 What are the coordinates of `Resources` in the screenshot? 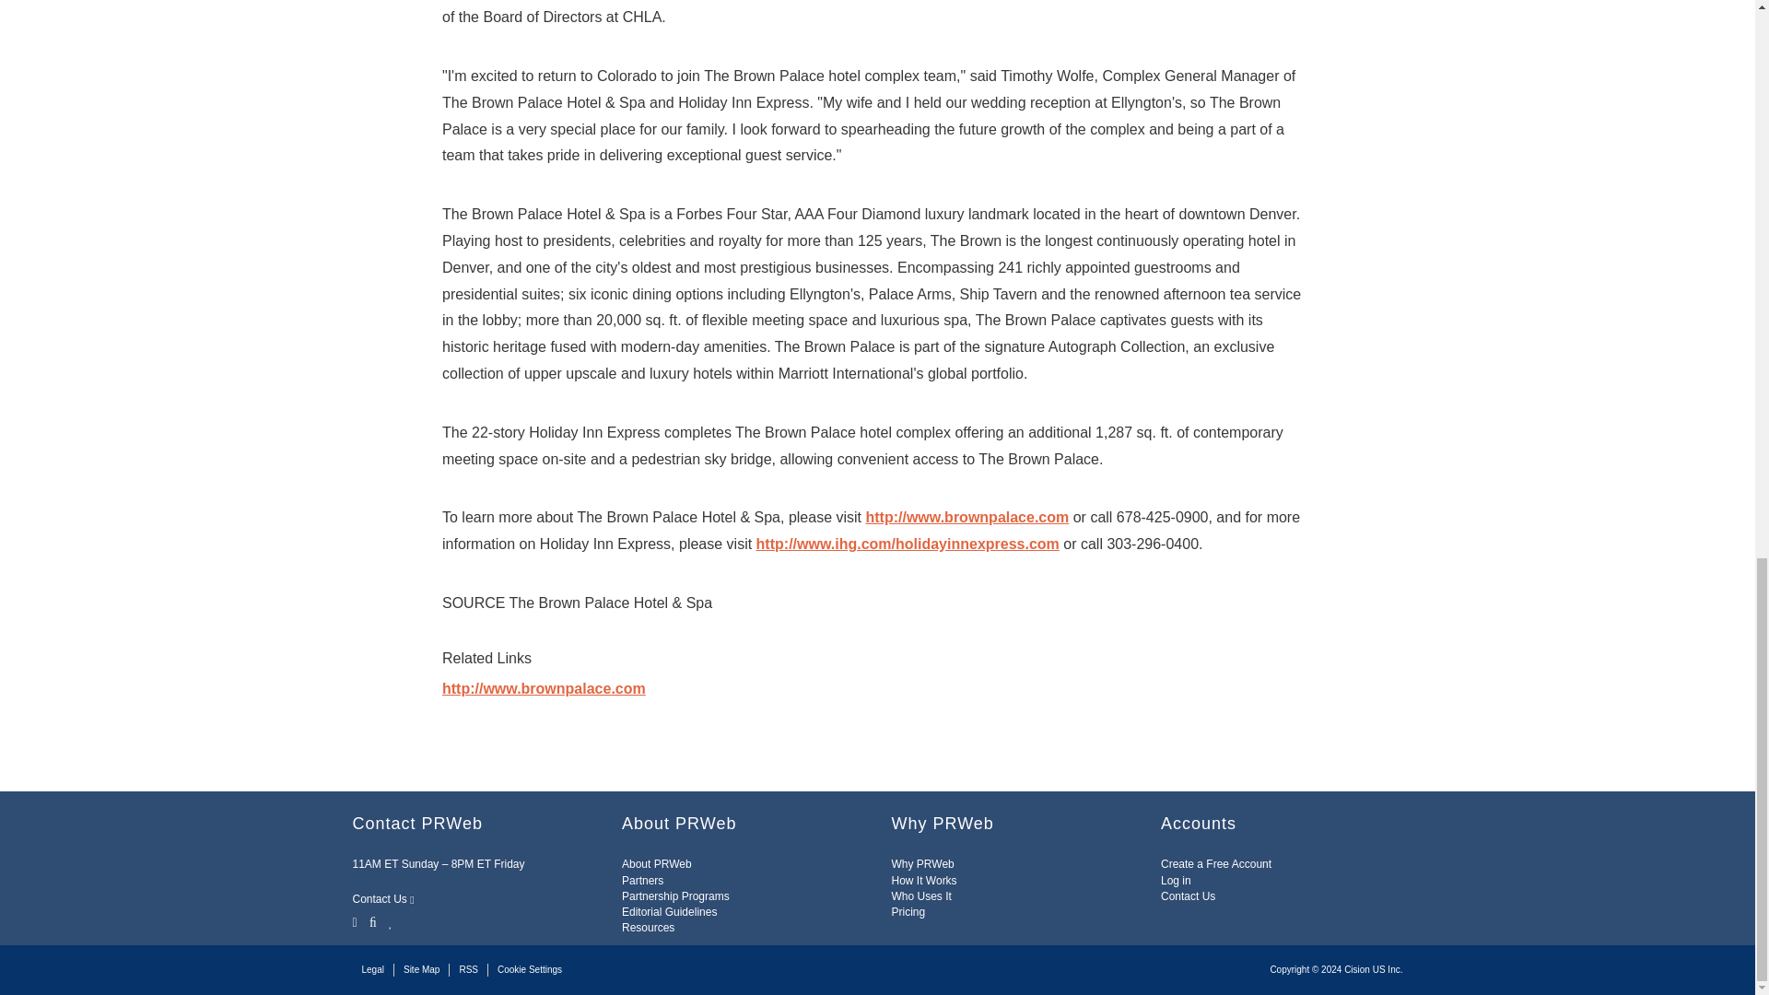 It's located at (648, 928).